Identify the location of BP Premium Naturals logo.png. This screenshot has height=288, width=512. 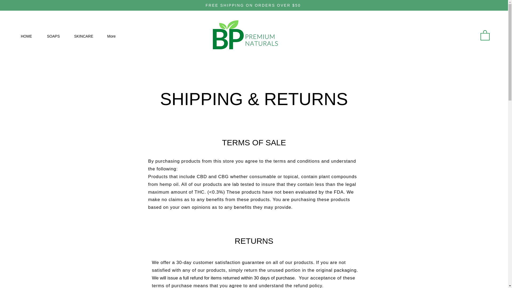
(244, 38).